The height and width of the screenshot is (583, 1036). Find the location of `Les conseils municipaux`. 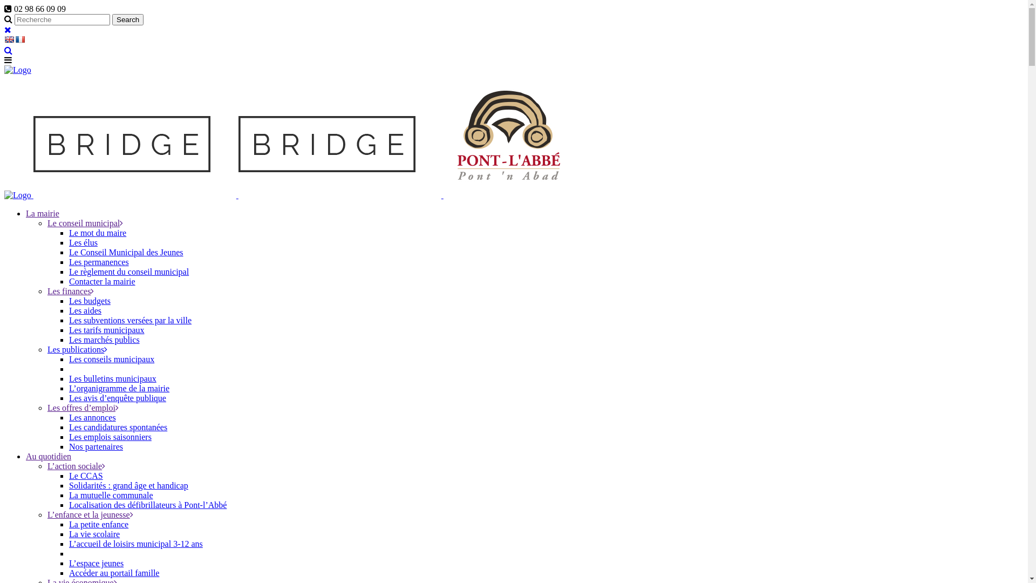

Les conseils municipaux is located at coordinates (112, 360).